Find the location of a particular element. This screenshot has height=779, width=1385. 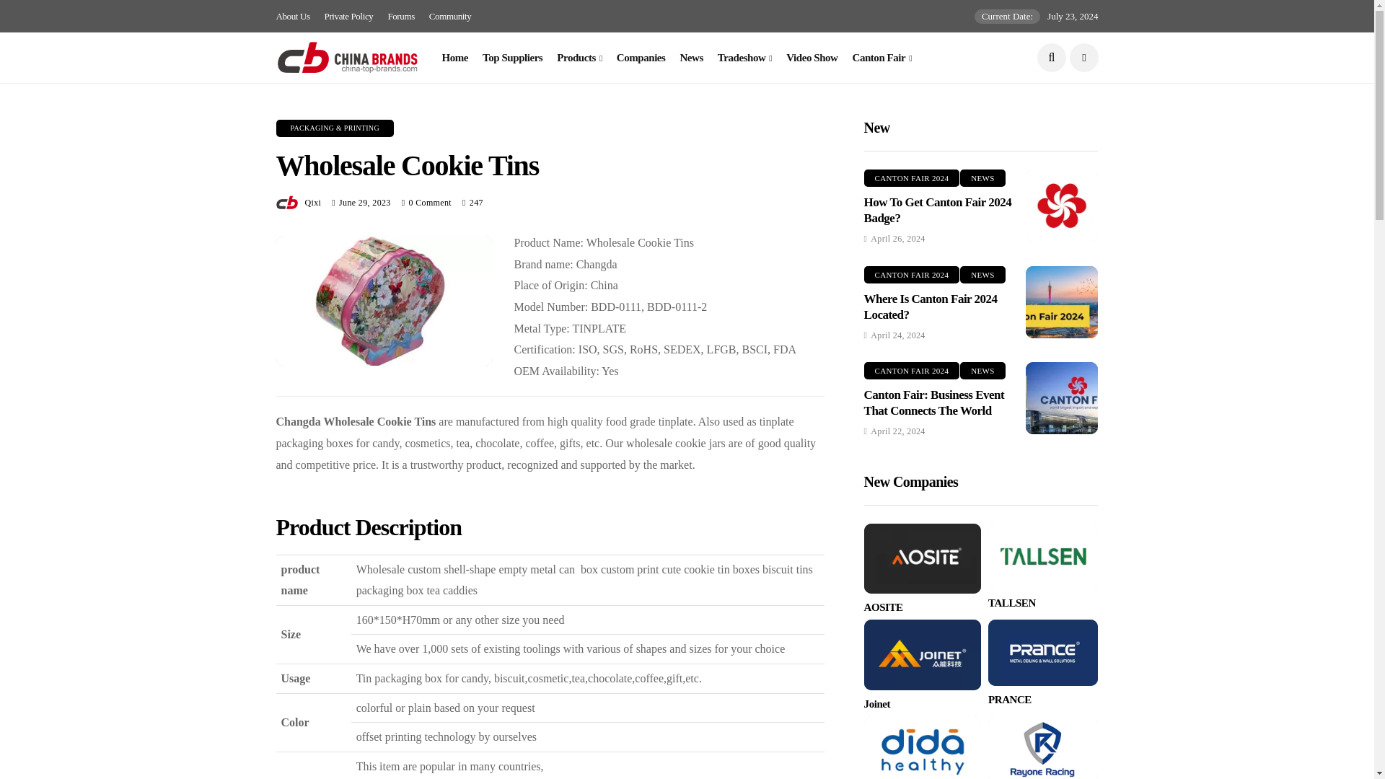

Video Show is located at coordinates (812, 58).